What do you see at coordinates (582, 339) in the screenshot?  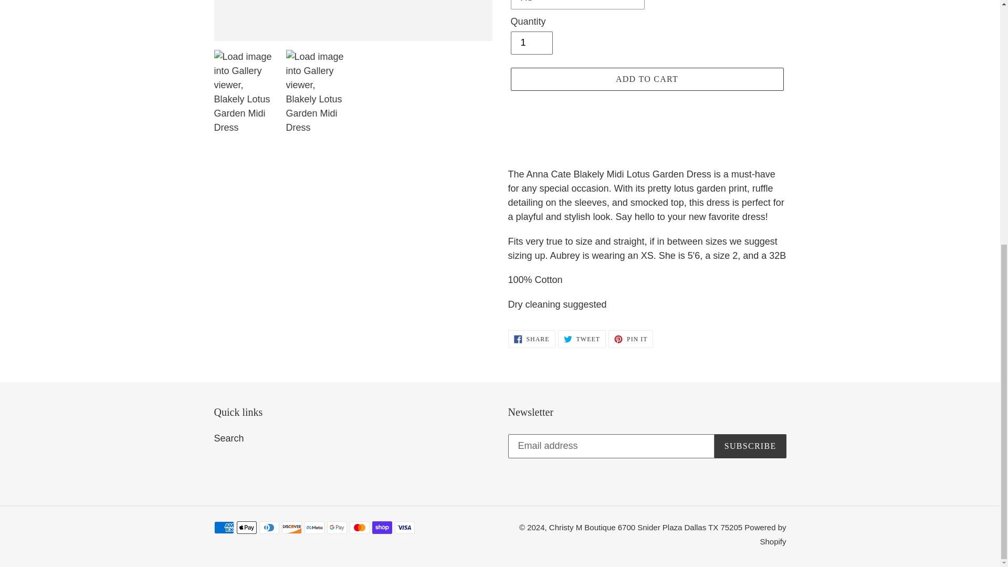 I see `SUBSCRIBE` at bounding box center [582, 339].